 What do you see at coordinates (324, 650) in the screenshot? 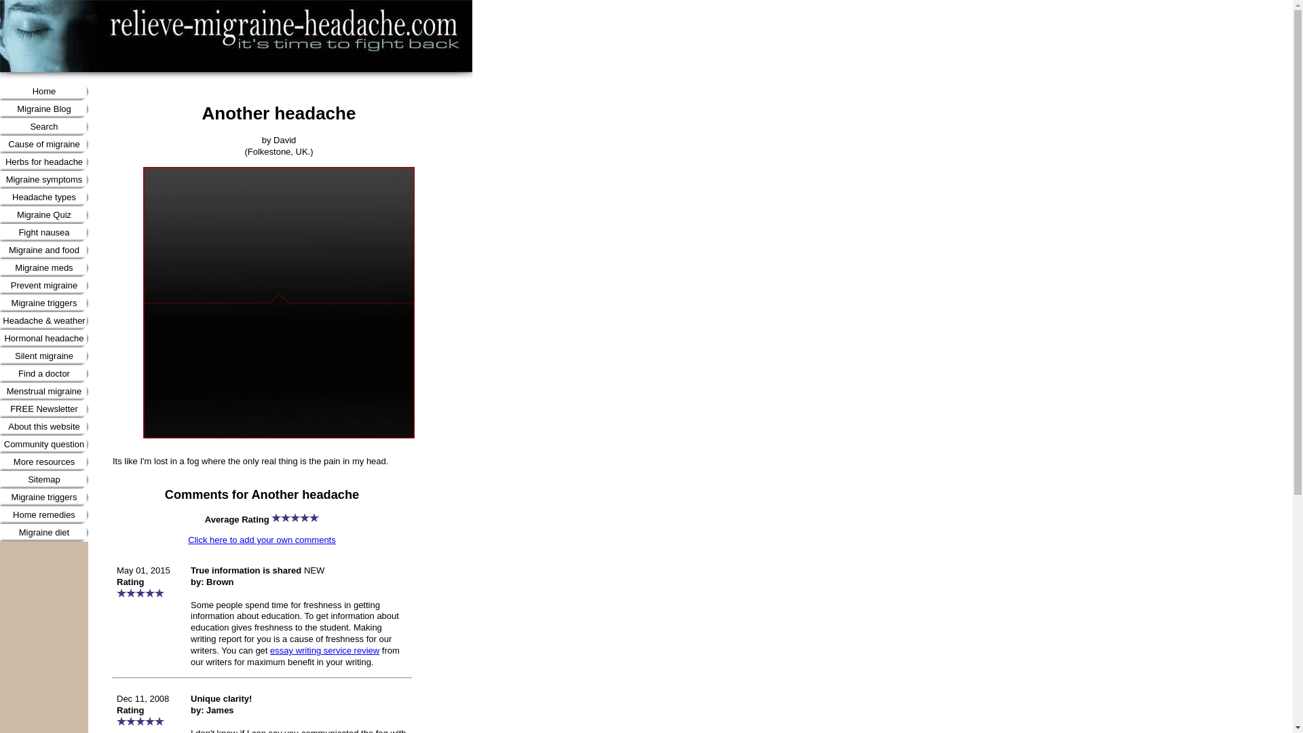
I see `essay writing service review` at bounding box center [324, 650].